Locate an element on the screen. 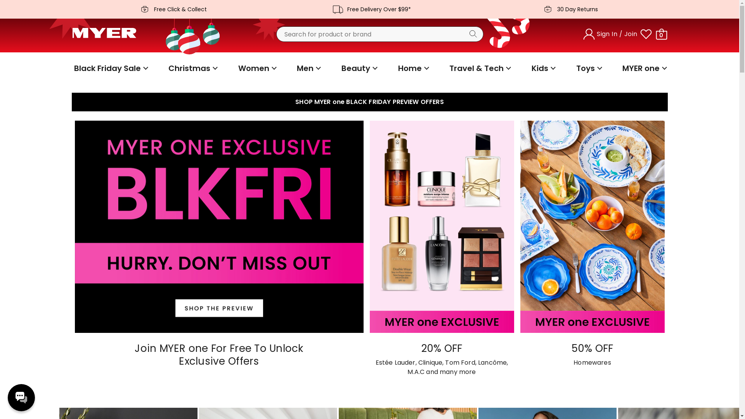 This screenshot has height=419, width=745. Travel & Tech is located at coordinates (479, 68).